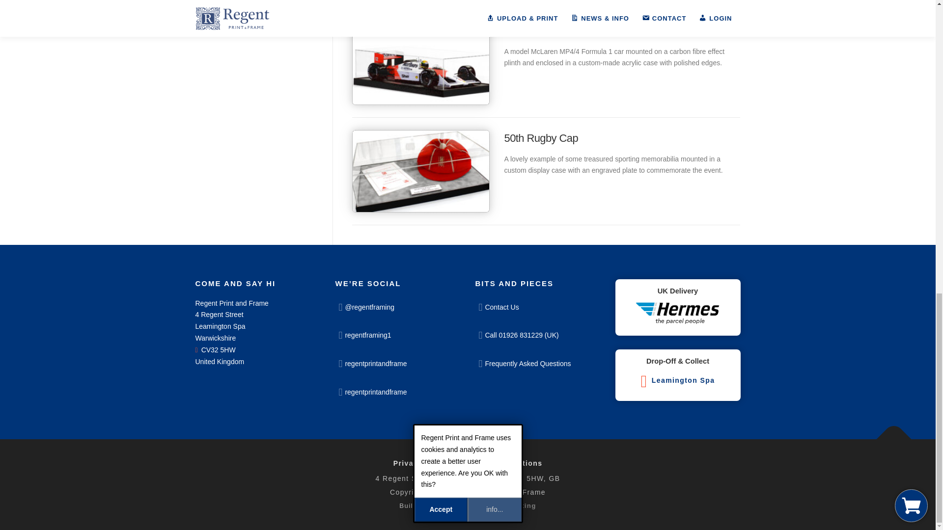 Image resolution: width=943 pixels, height=530 pixels. I want to click on Contact Us, so click(538, 307).